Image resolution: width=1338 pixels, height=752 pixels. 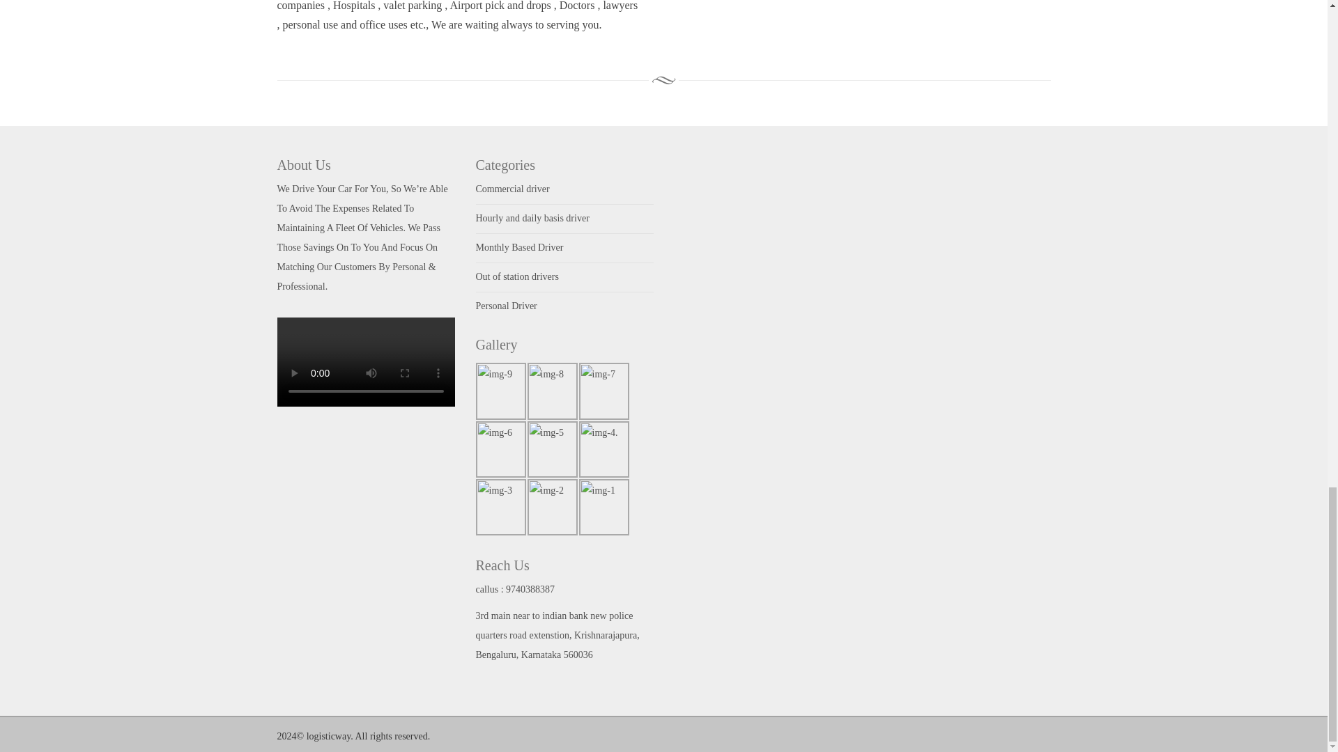 What do you see at coordinates (603, 390) in the screenshot?
I see `img-7` at bounding box center [603, 390].